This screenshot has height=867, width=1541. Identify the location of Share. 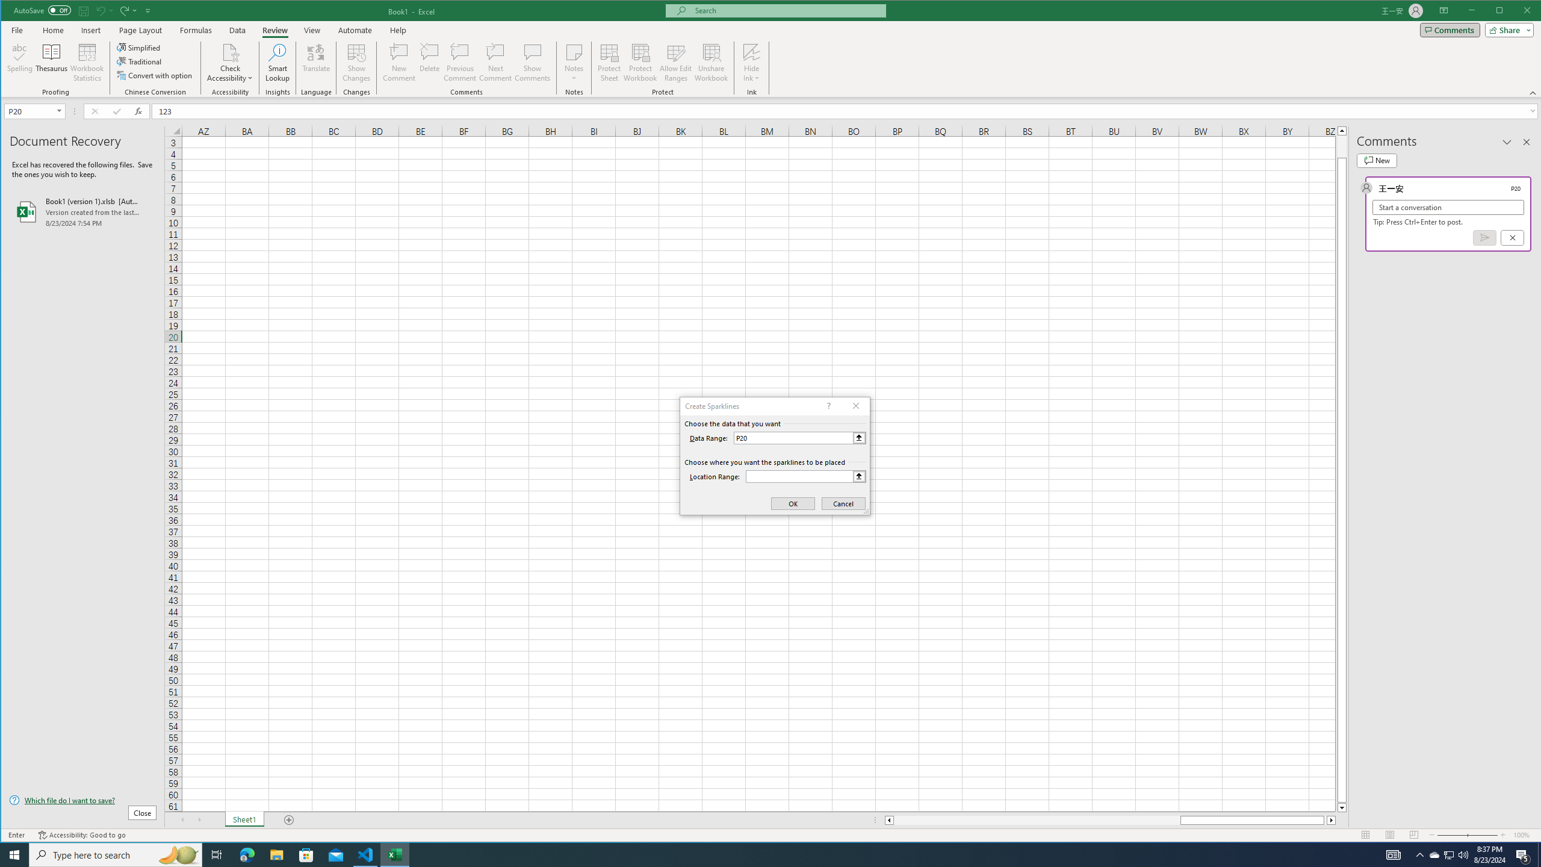
(1507, 30).